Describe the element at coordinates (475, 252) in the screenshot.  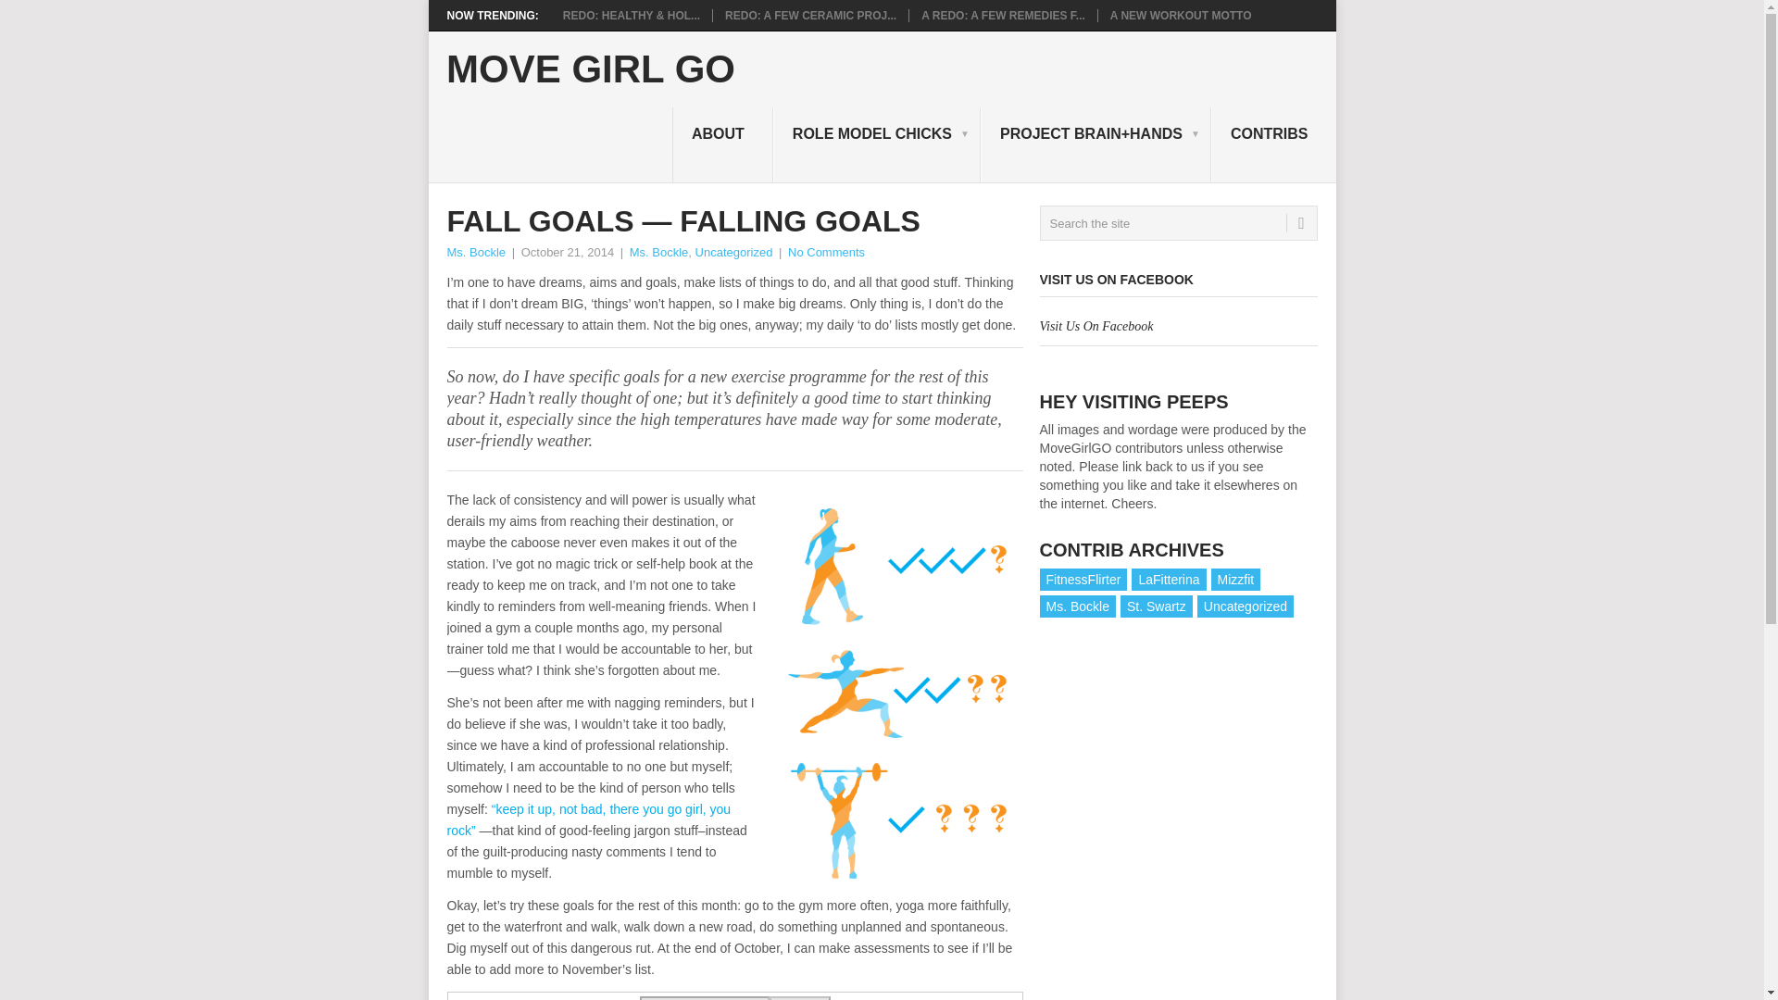
I see `Posts by Ms. Bockle` at that location.